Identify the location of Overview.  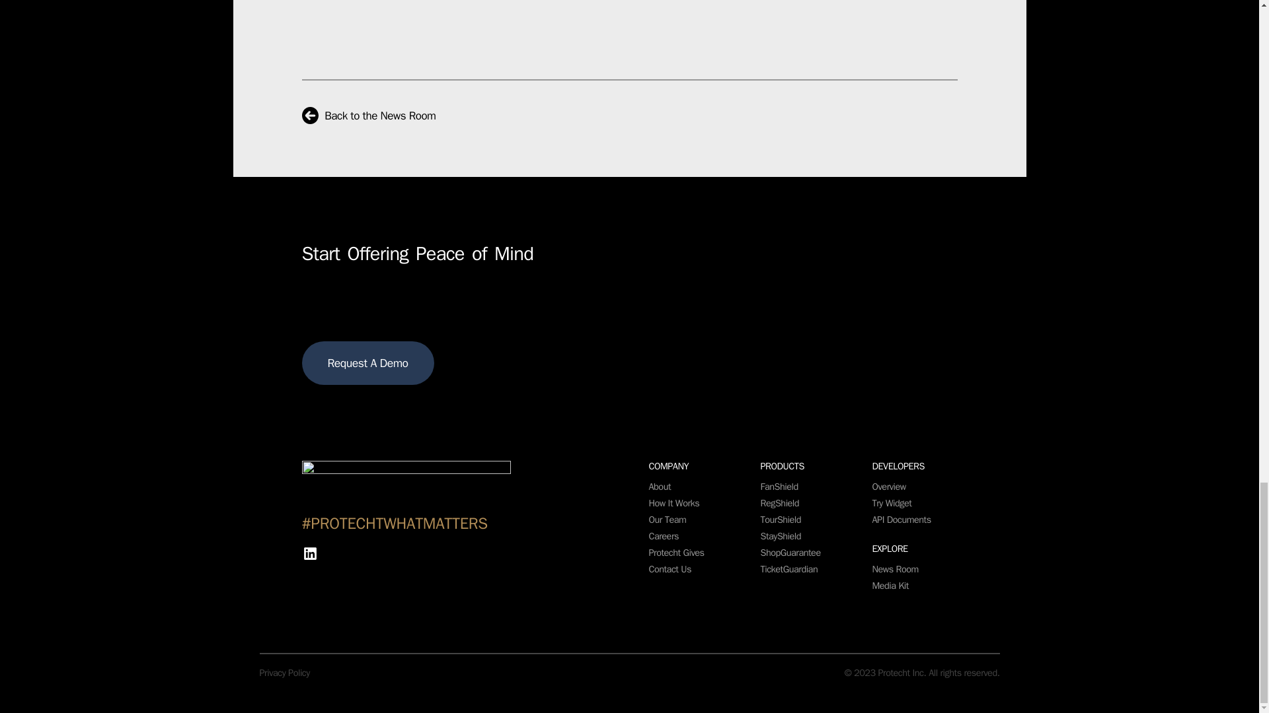
(889, 486).